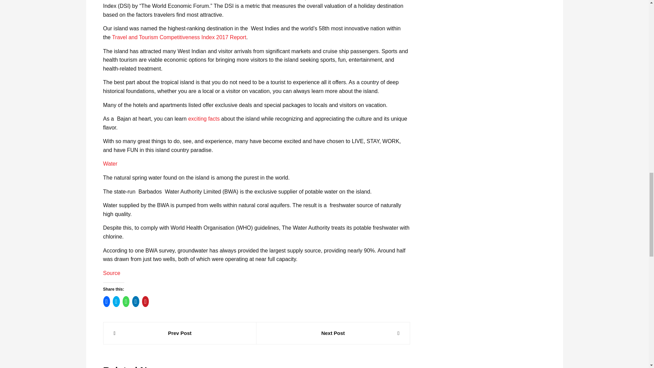 The height and width of the screenshot is (368, 654). What do you see at coordinates (333, 333) in the screenshot?
I see `Next Post` at bounding box center [333, 333].